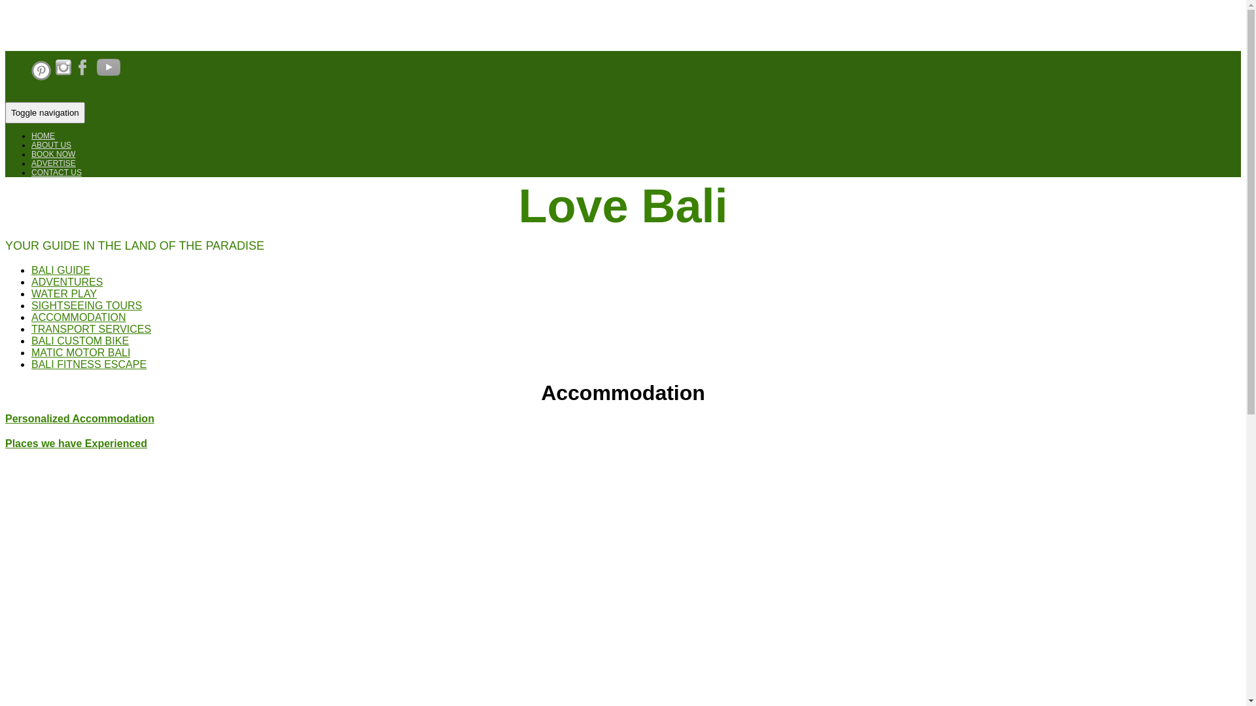  I want to click on Personalized Accommodation, so click(80, 418).